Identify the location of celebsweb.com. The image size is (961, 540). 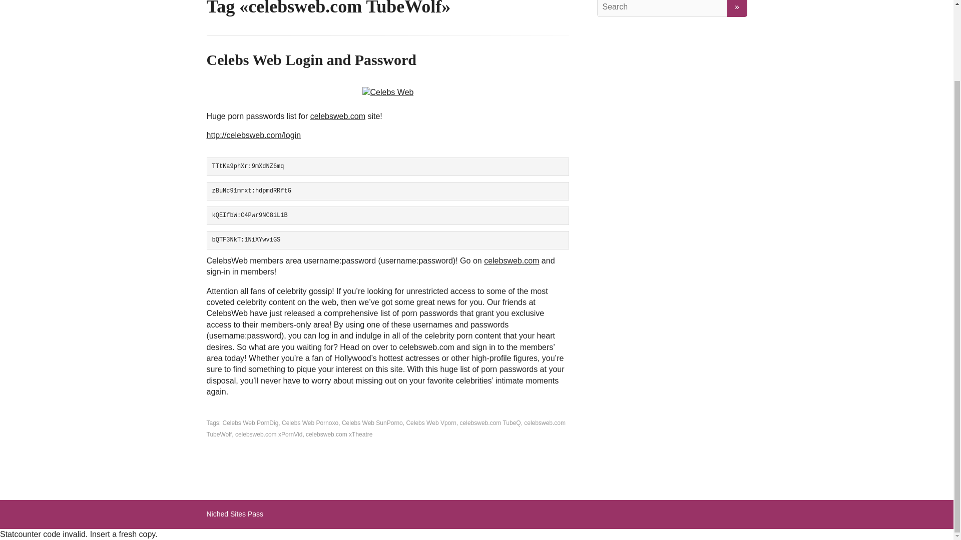
(337, 116).